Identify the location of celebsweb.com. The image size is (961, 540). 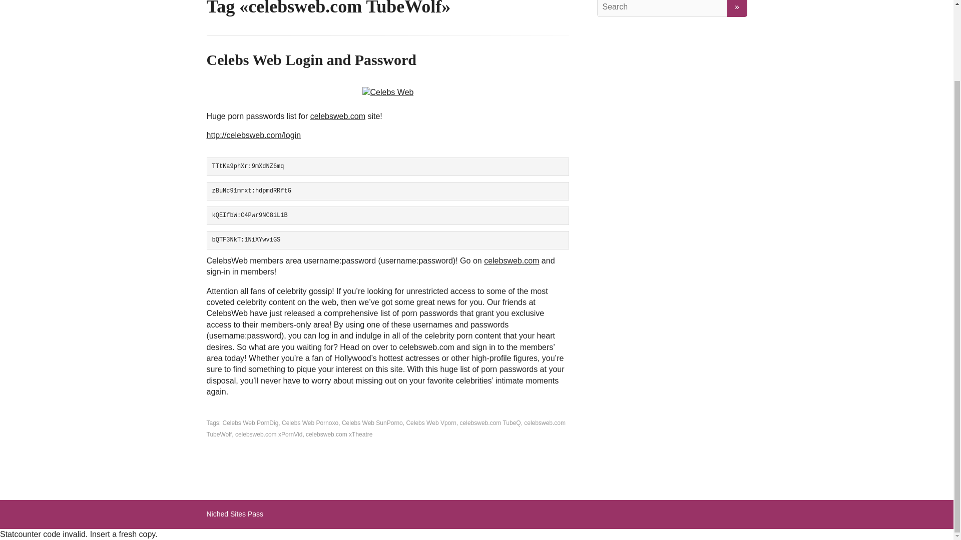
(337, 116).